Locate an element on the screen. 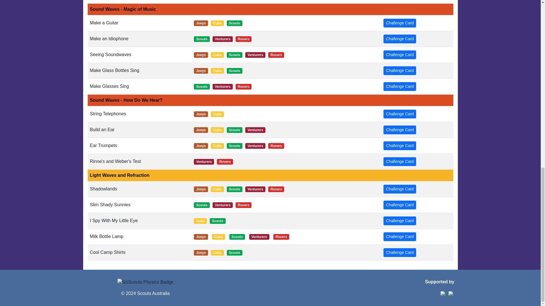 This screenshot has width=545, height=306. Challenge Card is located at coordinates (400, 114).